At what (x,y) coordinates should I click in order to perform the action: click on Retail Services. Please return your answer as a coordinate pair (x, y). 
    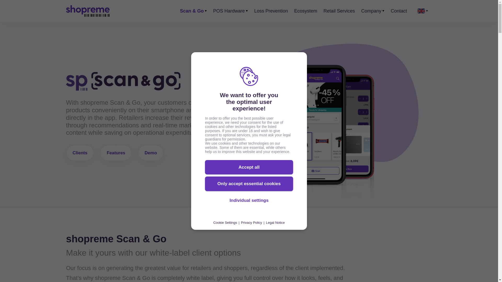
    Looking at the image, I should click on (339, 11).